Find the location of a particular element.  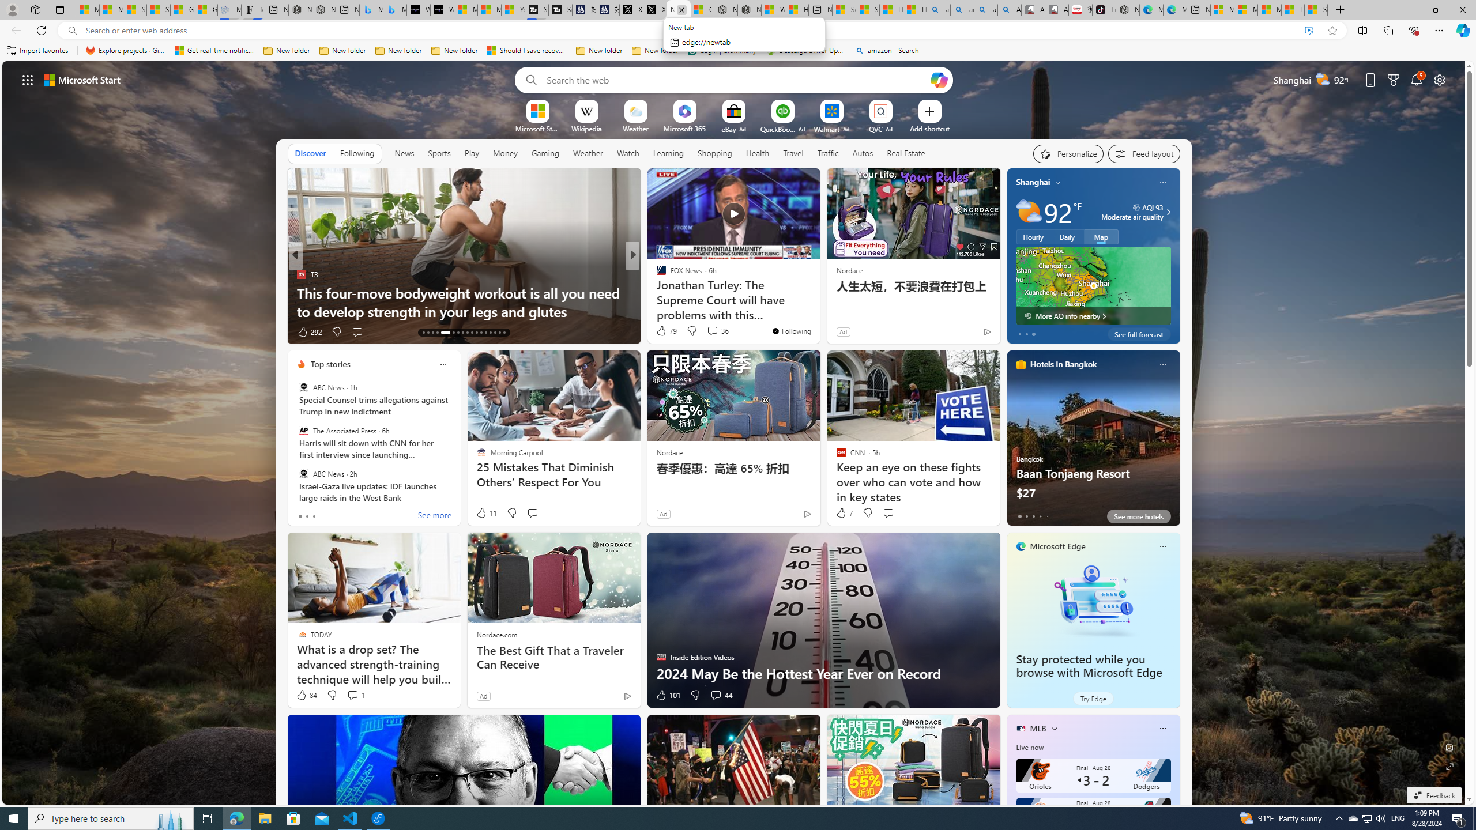

Weather is located at coordinates (588, 153).